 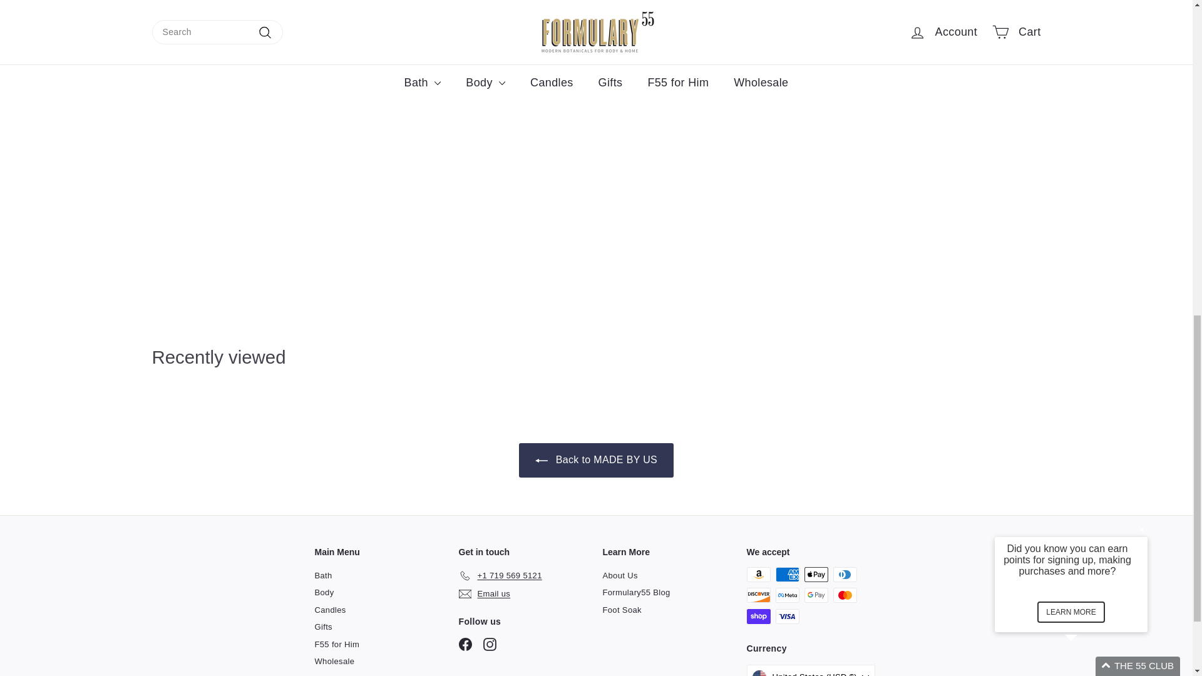 I want to click on Formulary 55 on Instagram, so click(x=490, y=645).